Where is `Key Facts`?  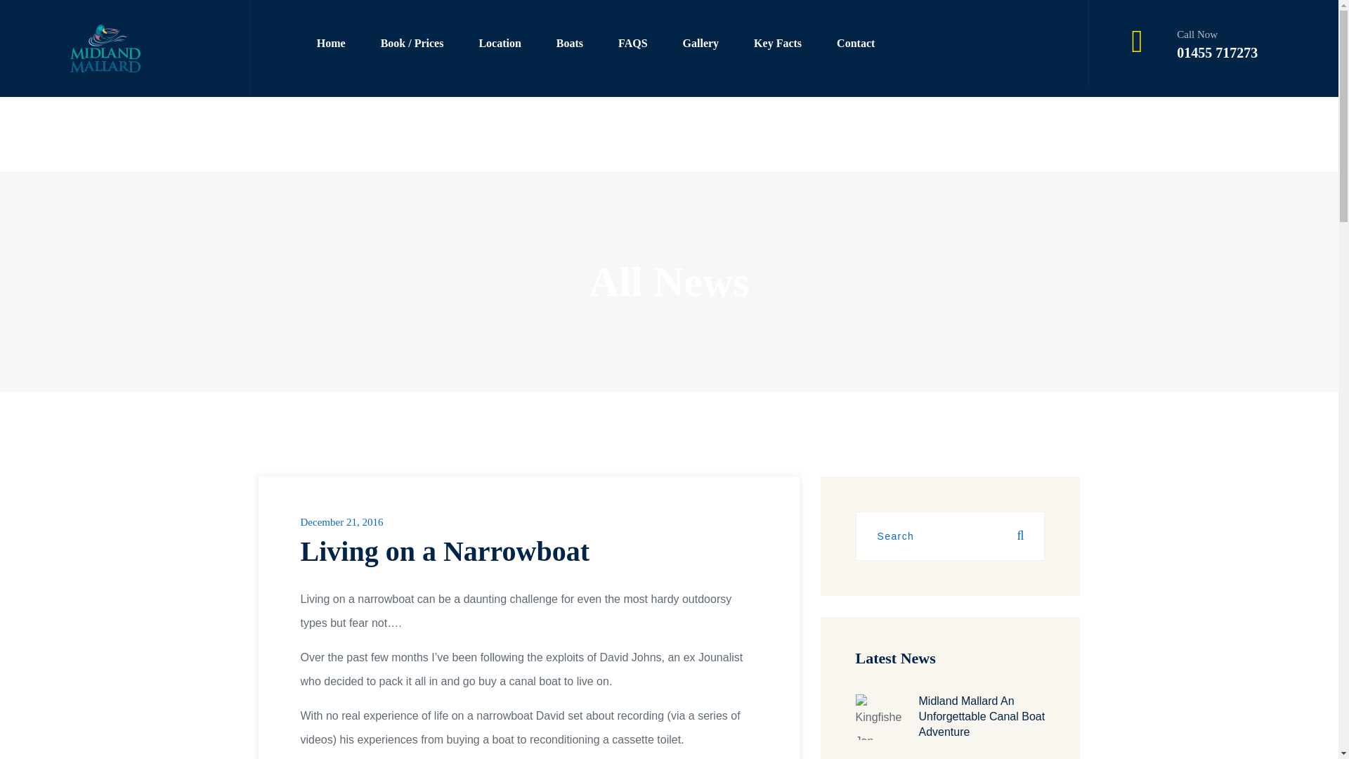 Key Facts is located at coordinates (777, 44).